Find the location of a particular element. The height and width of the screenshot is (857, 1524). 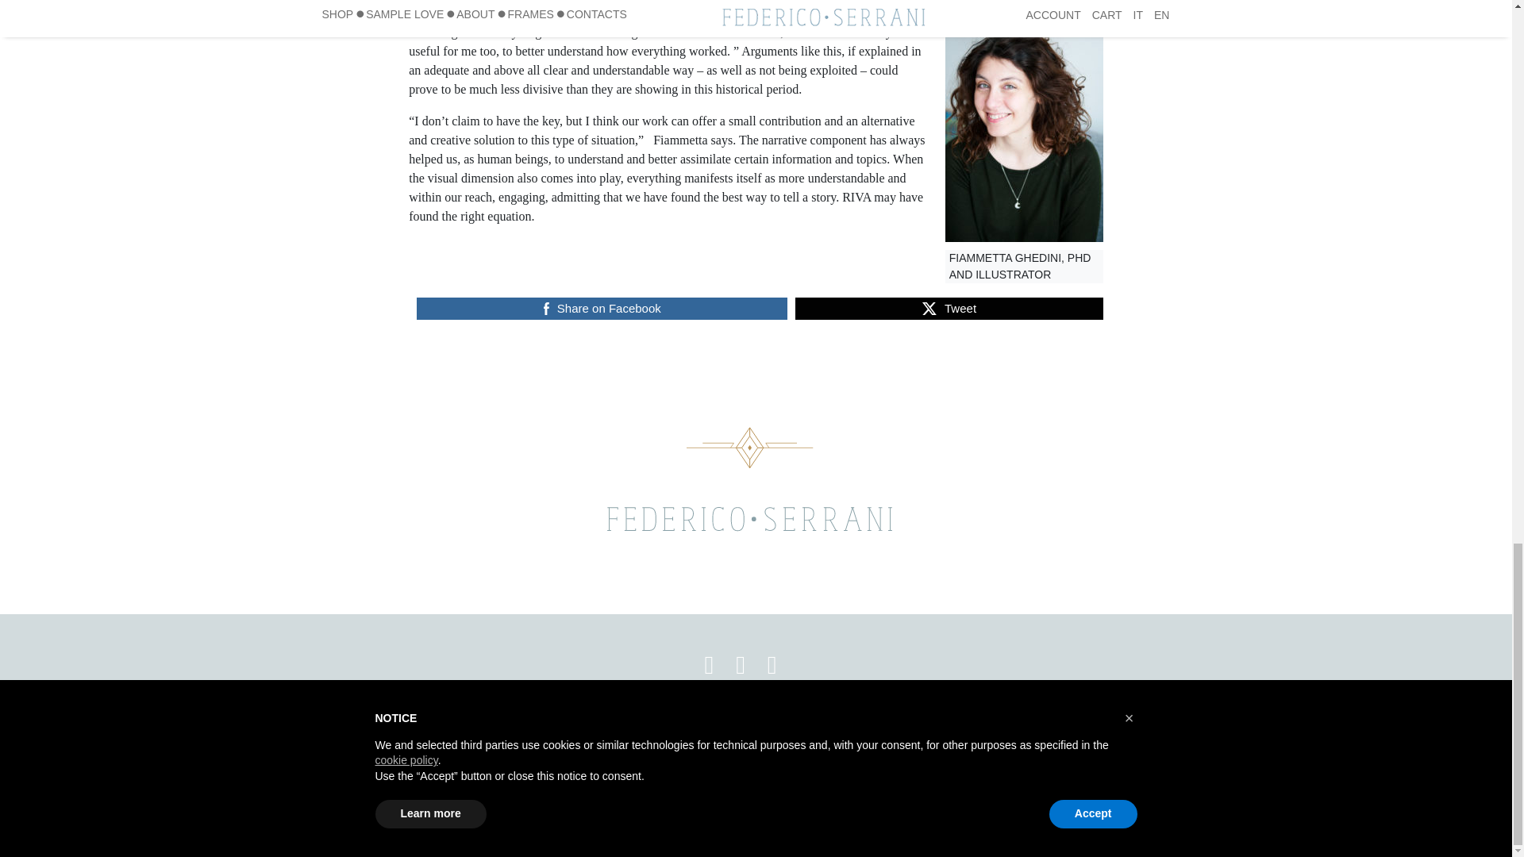

Share on Facebook is located at coordinates (602, 308).